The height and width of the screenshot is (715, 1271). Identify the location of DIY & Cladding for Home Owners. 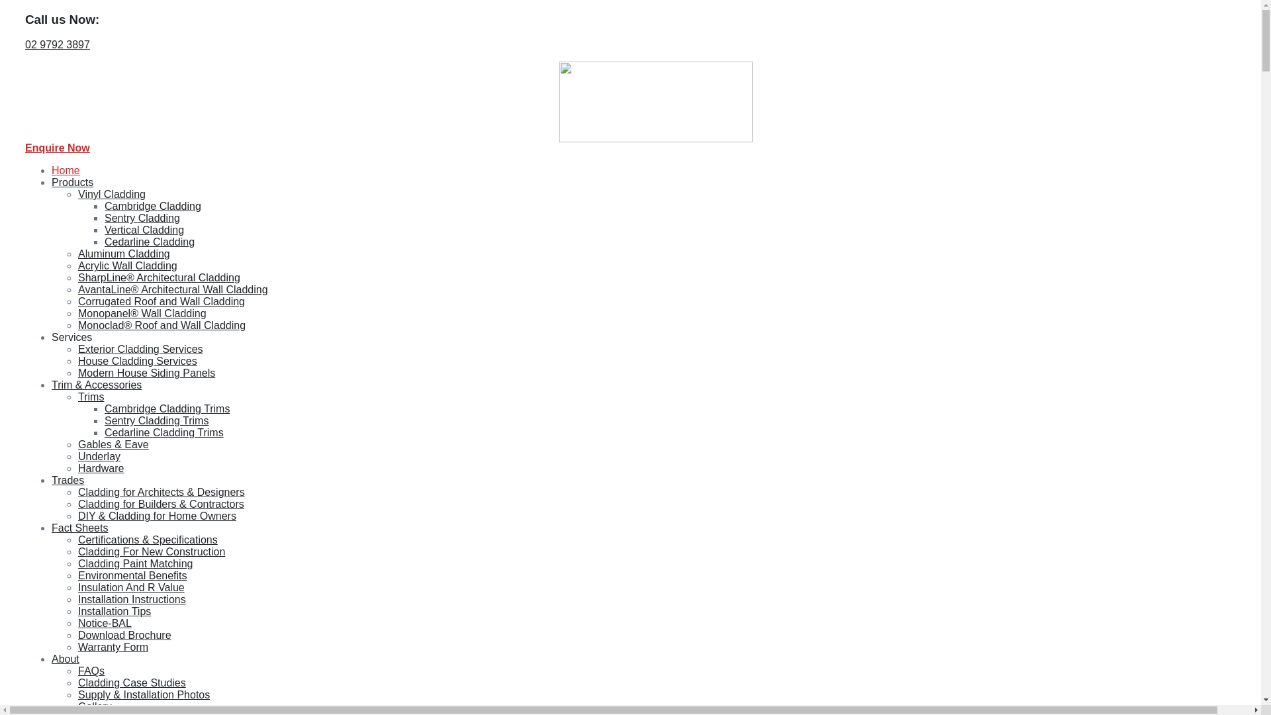
(158, 516).